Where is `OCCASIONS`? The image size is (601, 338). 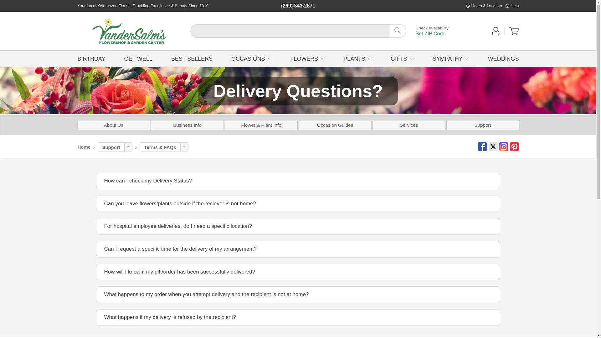 OCCASIONS is located at coordinates (251, 58).